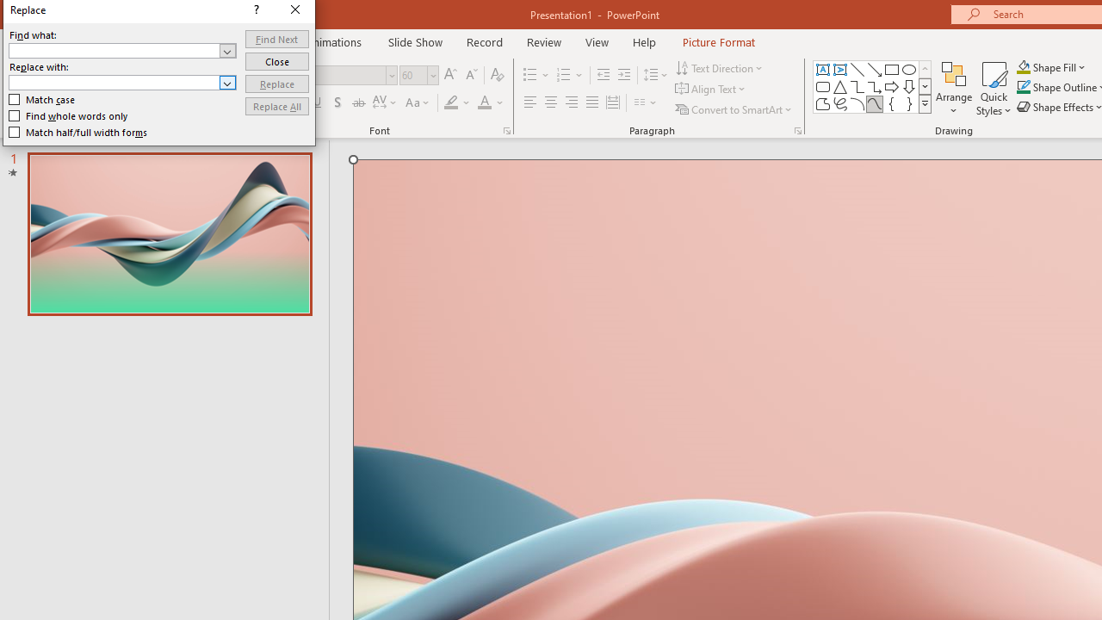 This screenshot has width=1102, height=620. Describe the element at coordinates (875, 86) in the screenshot. I see `Connector: Elbow Arrow` at that location.